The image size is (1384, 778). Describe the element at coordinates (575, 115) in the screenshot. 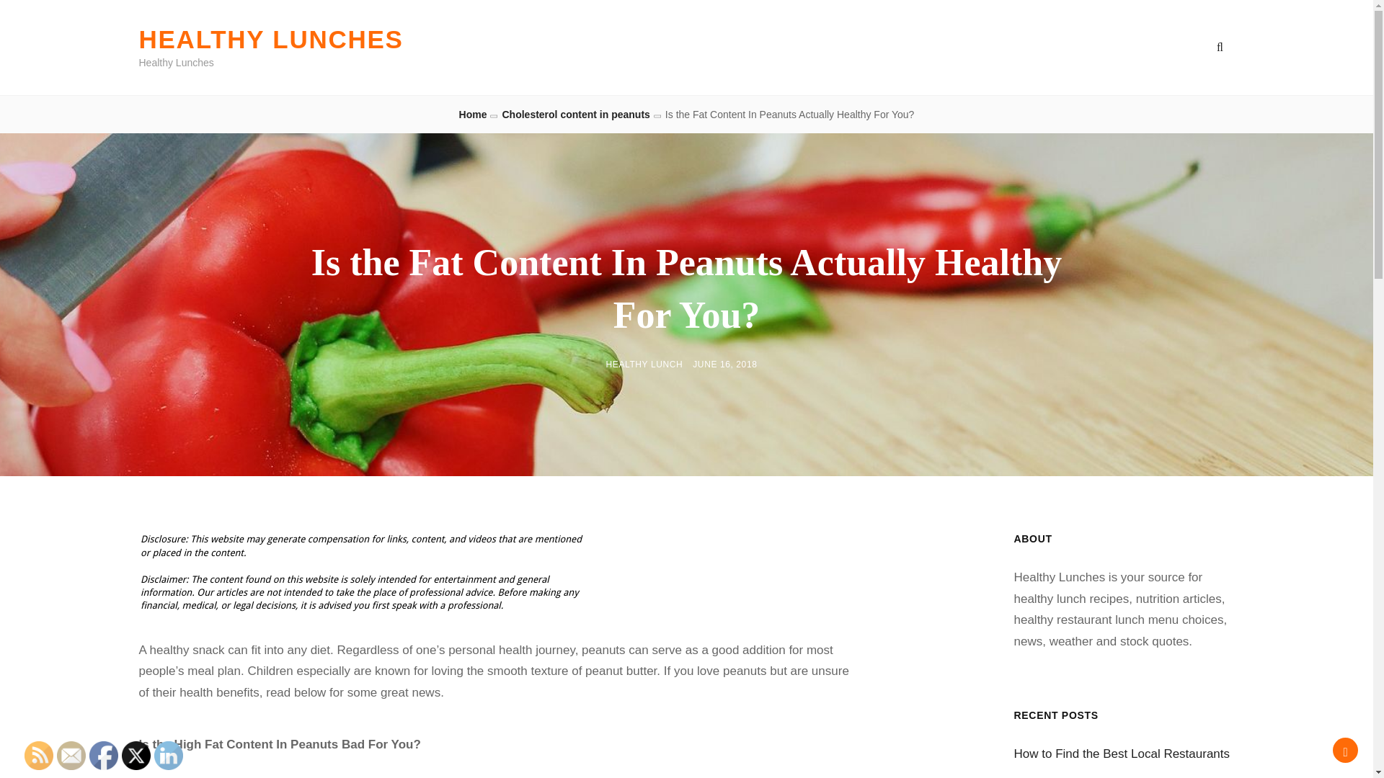

I see `Cholesterol content in peanuts` at that location.